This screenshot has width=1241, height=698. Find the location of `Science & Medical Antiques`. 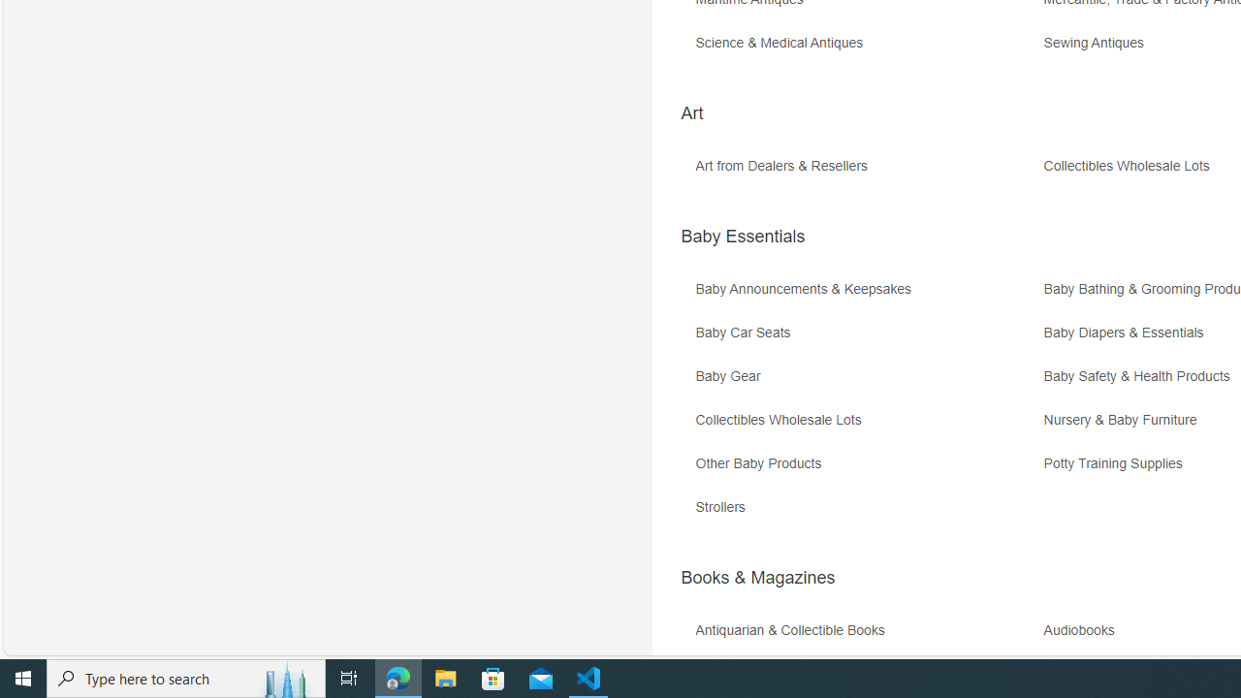

Science & Medical Antiques is located at coordinates (867, 49).